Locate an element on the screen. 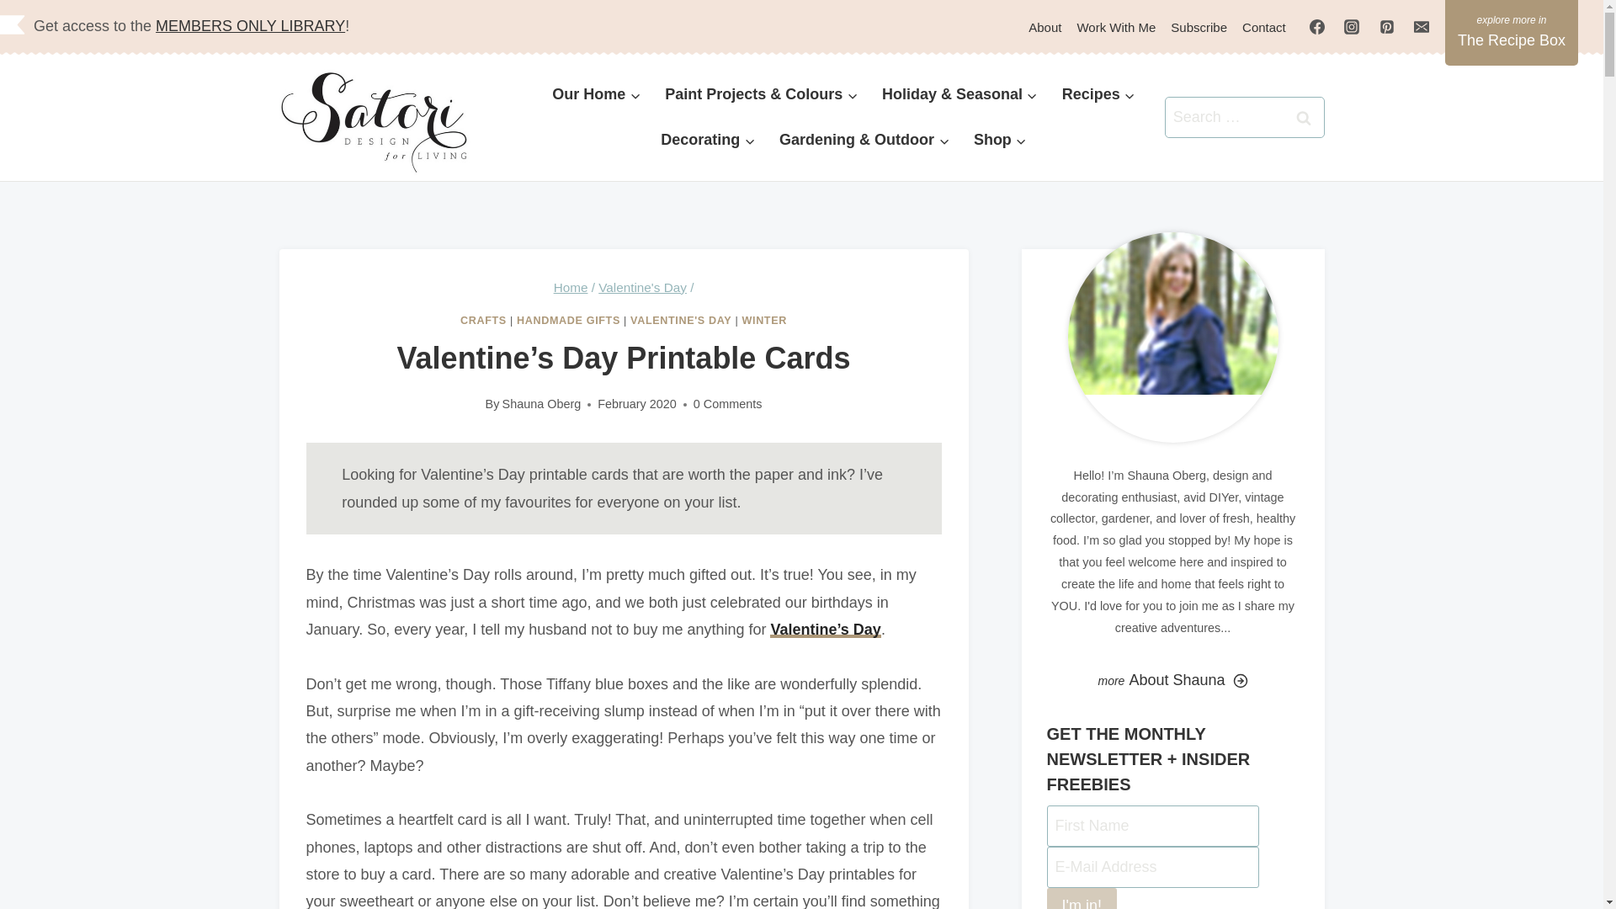 This screenshot has width=1616, height=909. 0 Comments is located at coordinates (727, 404).